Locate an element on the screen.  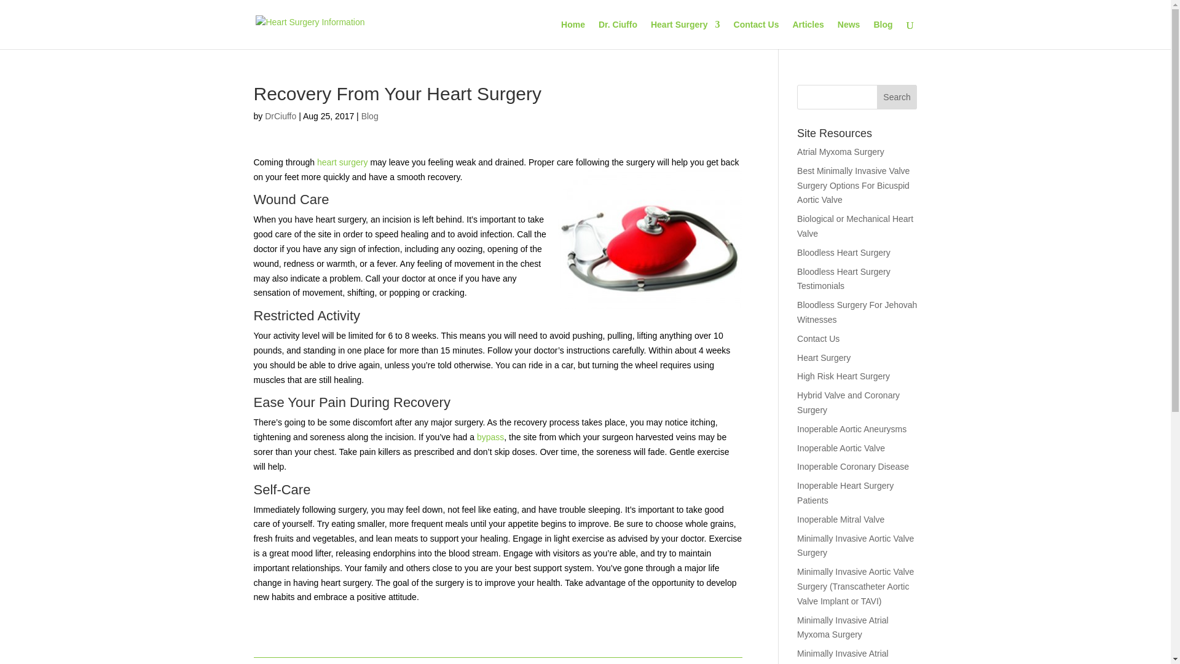
Dr. Ciuffo is located at coordinates (617, 34).